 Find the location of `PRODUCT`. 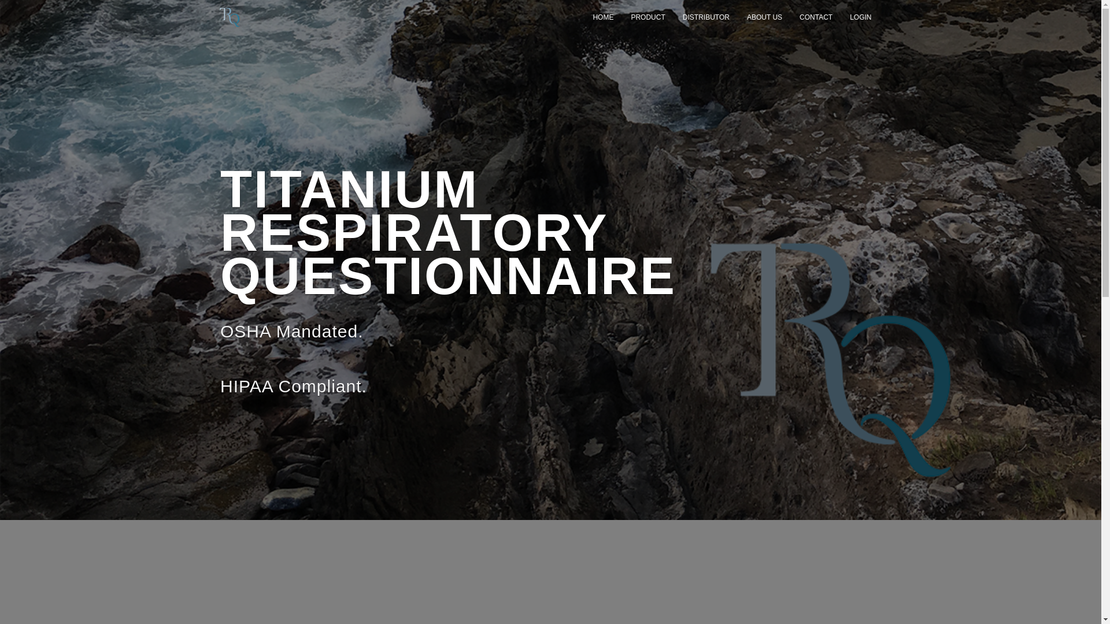

PRODUCT is located at coordinates (647, 17).